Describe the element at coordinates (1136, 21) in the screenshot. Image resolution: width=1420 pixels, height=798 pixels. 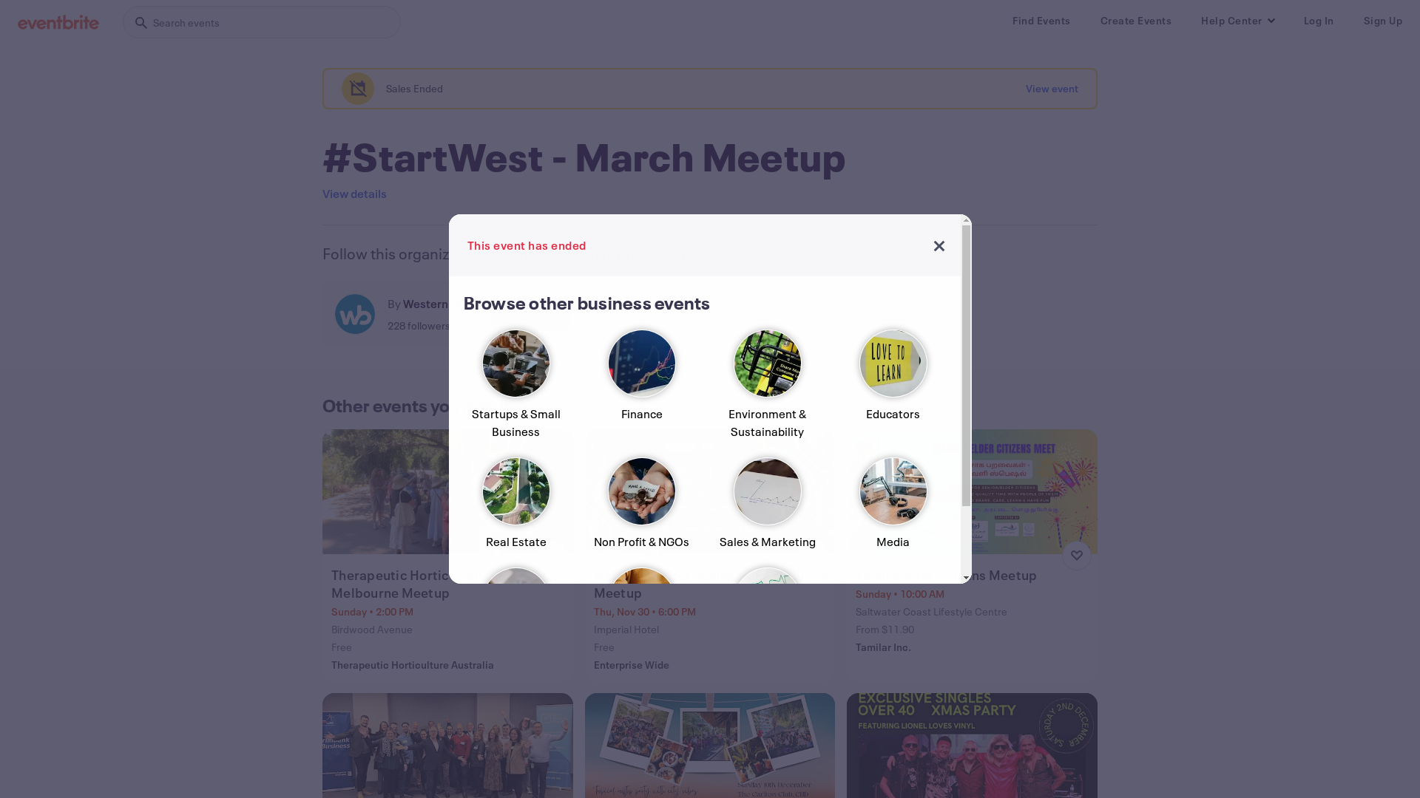
I see `Create Events` at that location.